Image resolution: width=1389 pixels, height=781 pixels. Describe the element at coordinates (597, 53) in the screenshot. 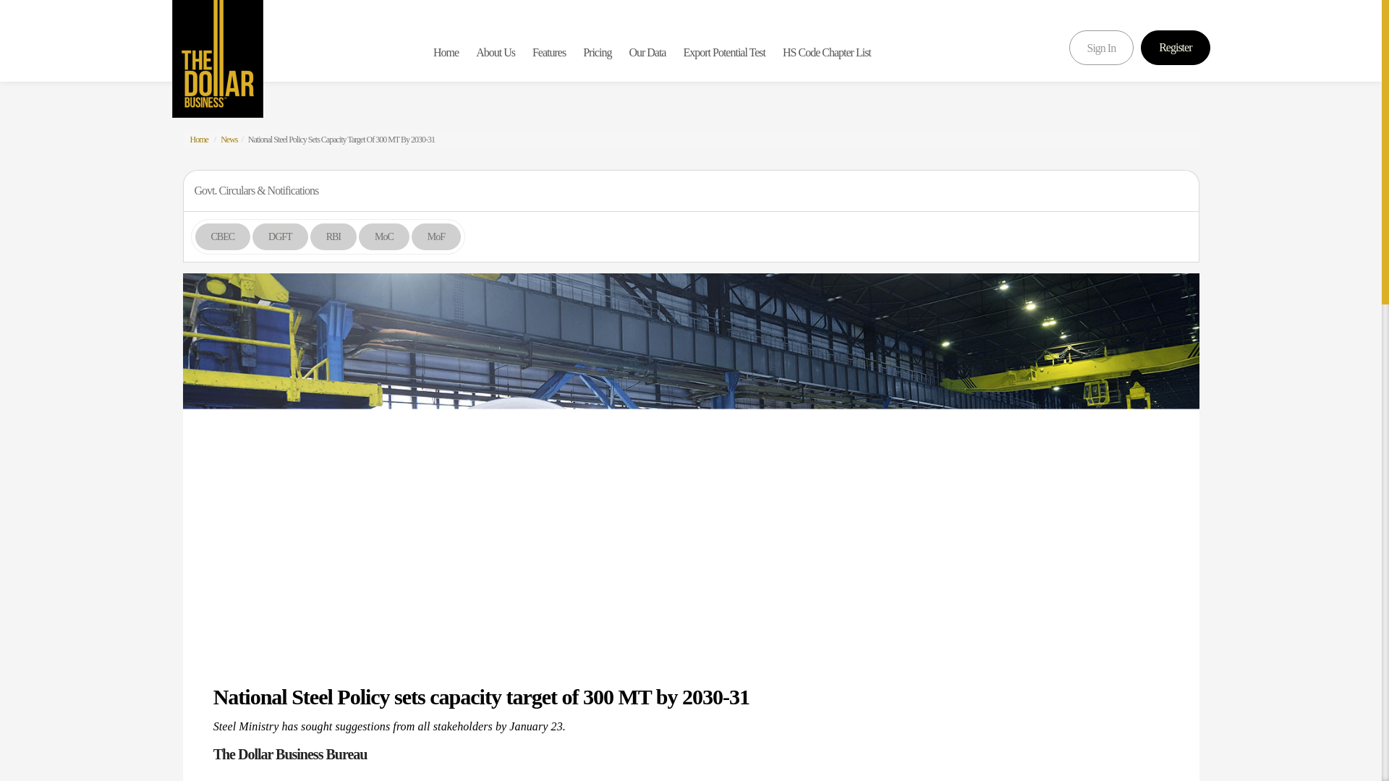

I see `Pricing` at that location.